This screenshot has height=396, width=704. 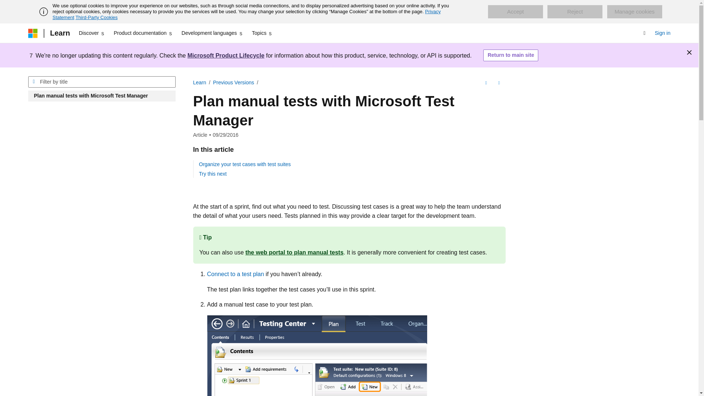 I want to click on Dismiss alert, so click(x=689, y=52).